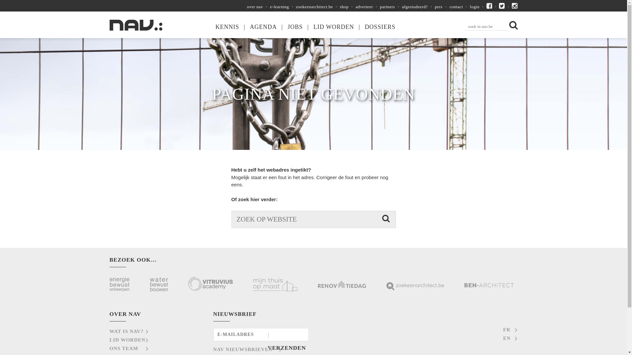 Image resolution: width=632 pixels, height=355 pixels. I want to click on adverteer, so click(364, 7).